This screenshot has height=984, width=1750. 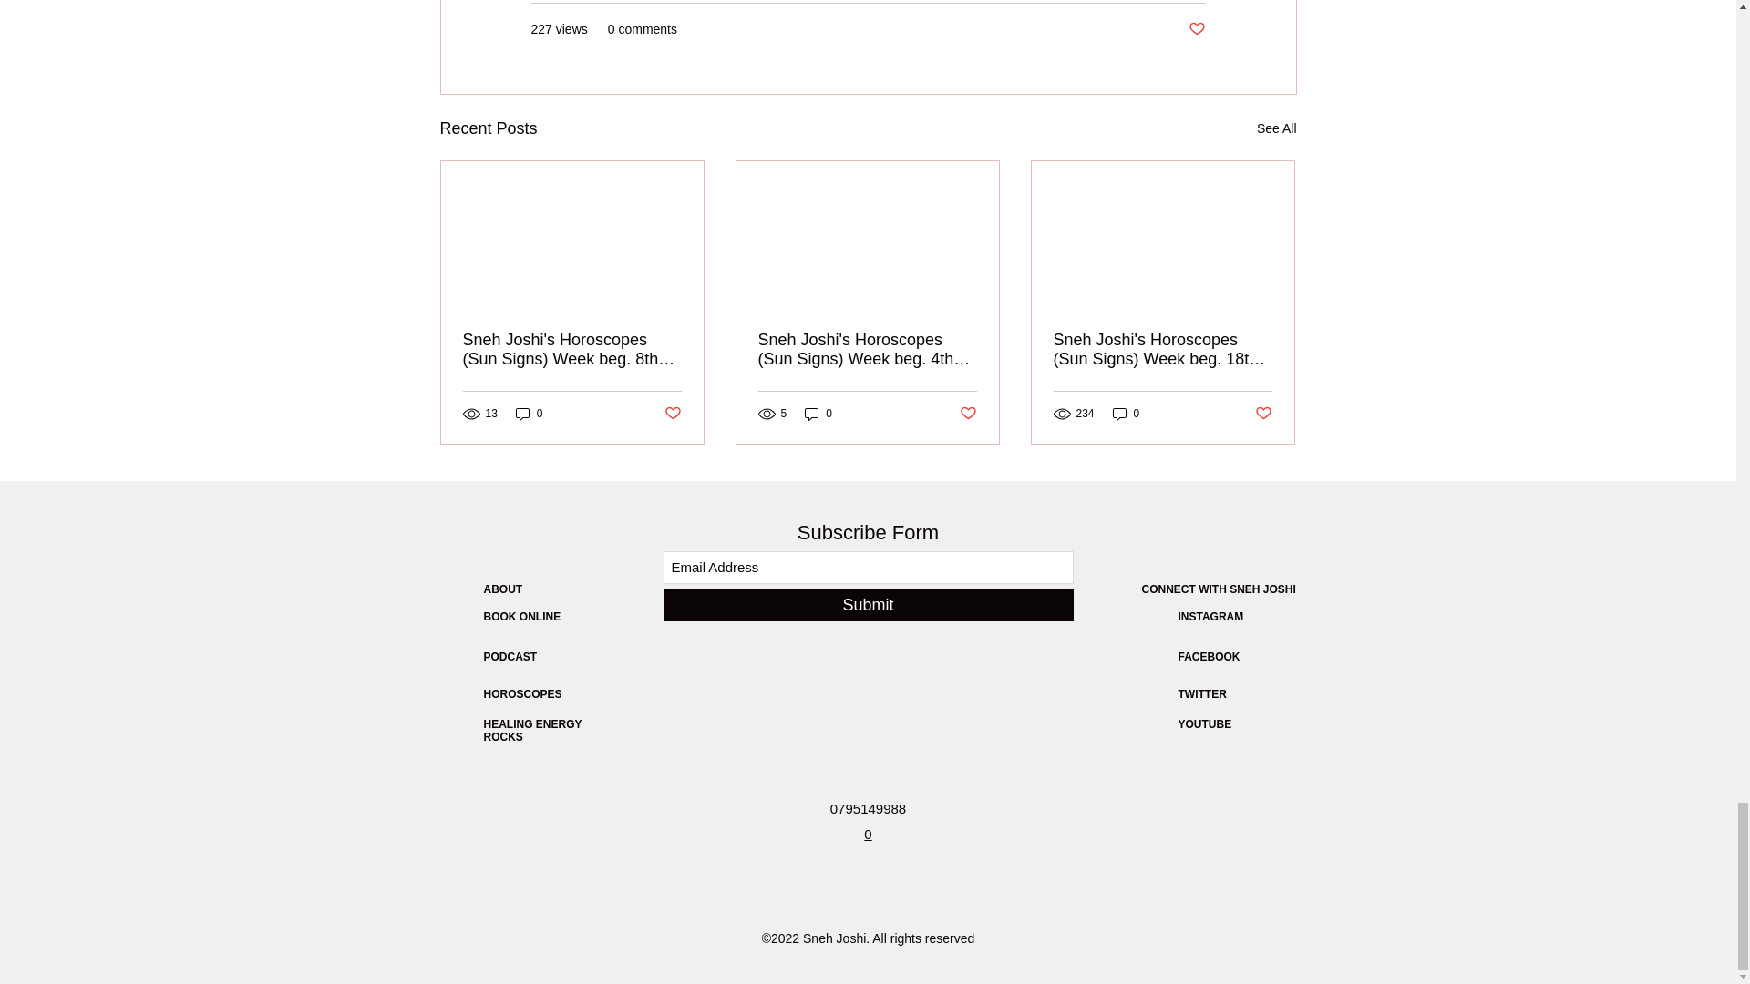 I want to click on 0, so click(x=529, y=414).